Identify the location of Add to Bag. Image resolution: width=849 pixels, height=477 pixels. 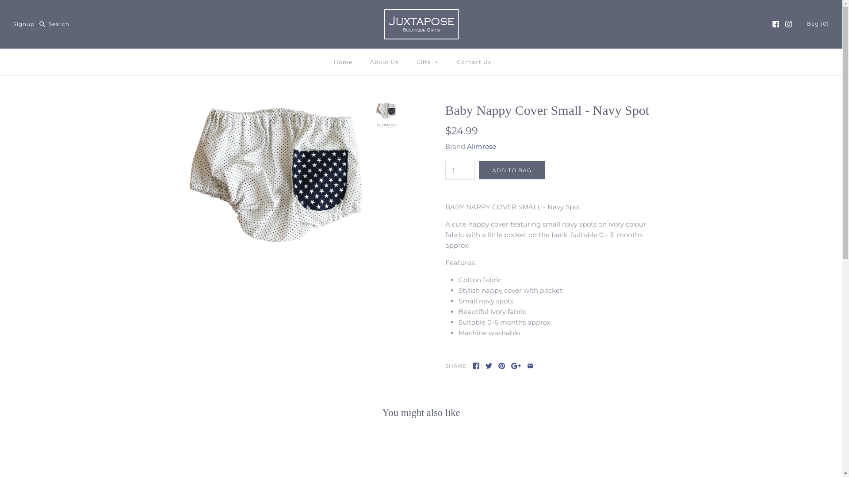
(512, 170).